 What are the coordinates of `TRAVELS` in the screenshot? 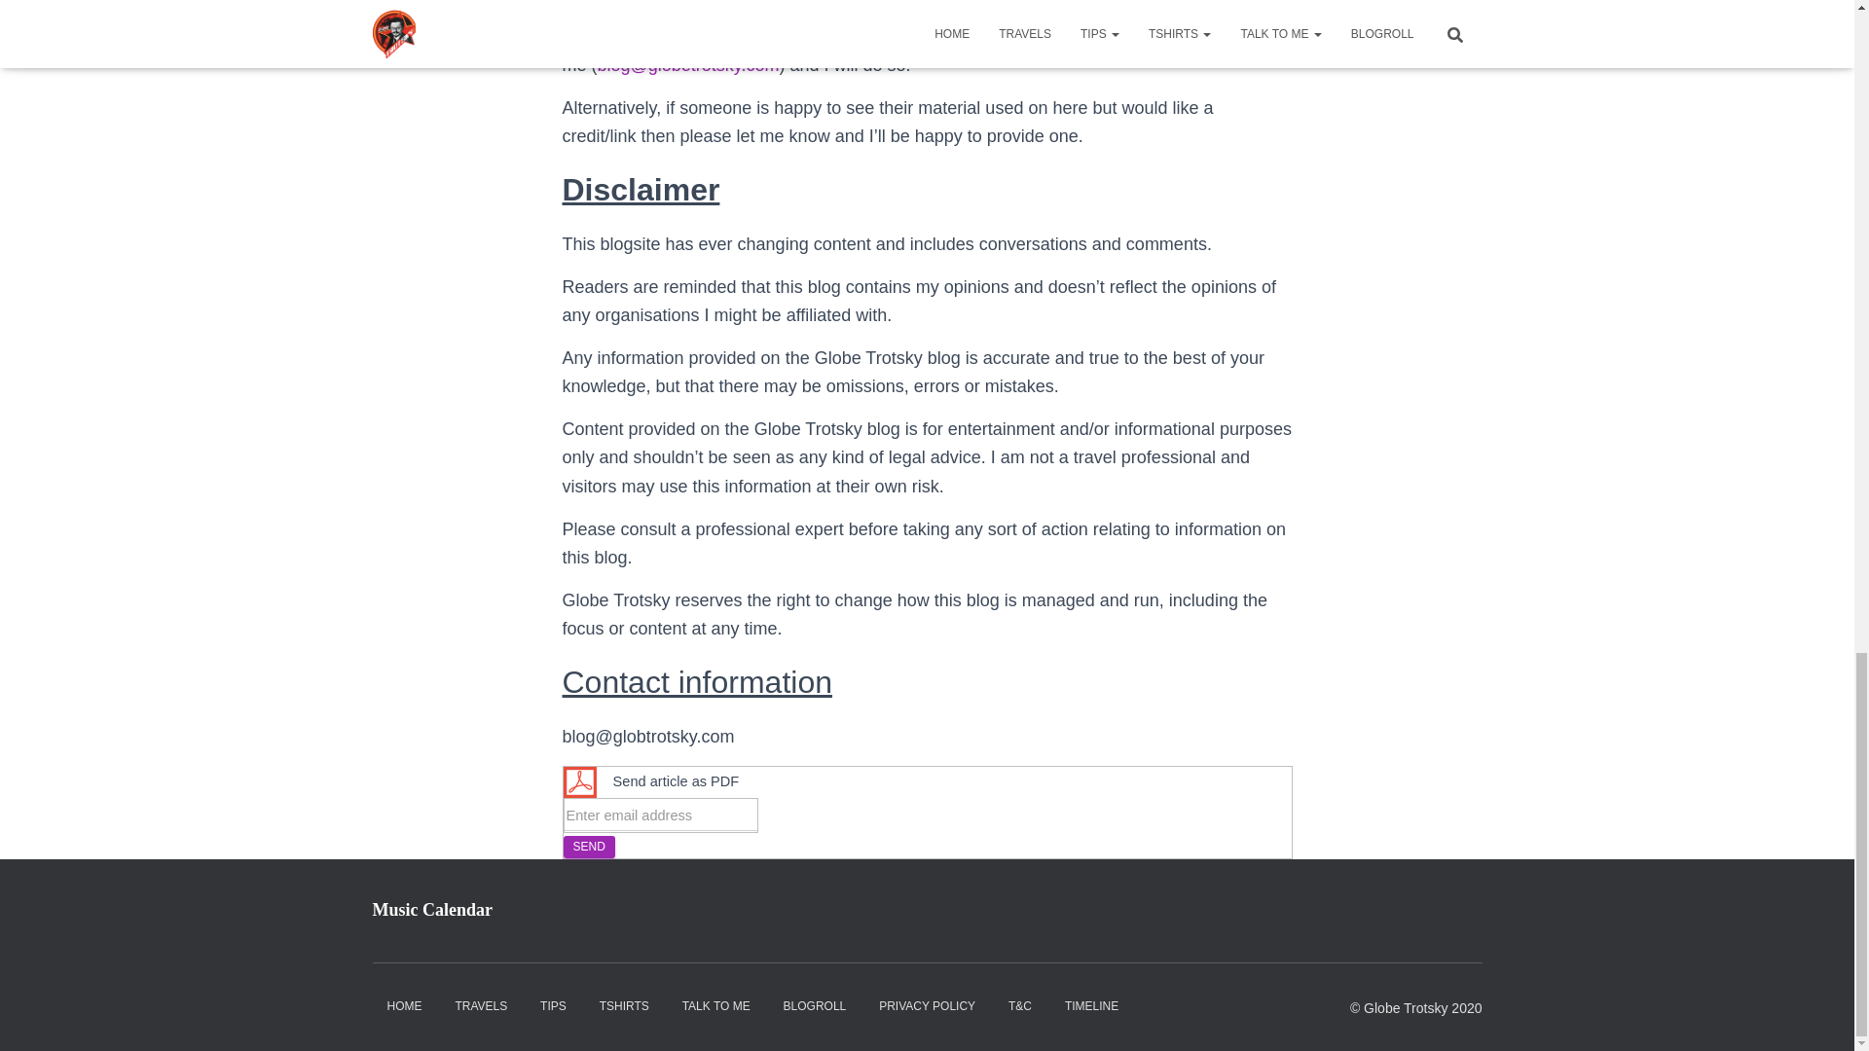 It's located at (480, 1006).